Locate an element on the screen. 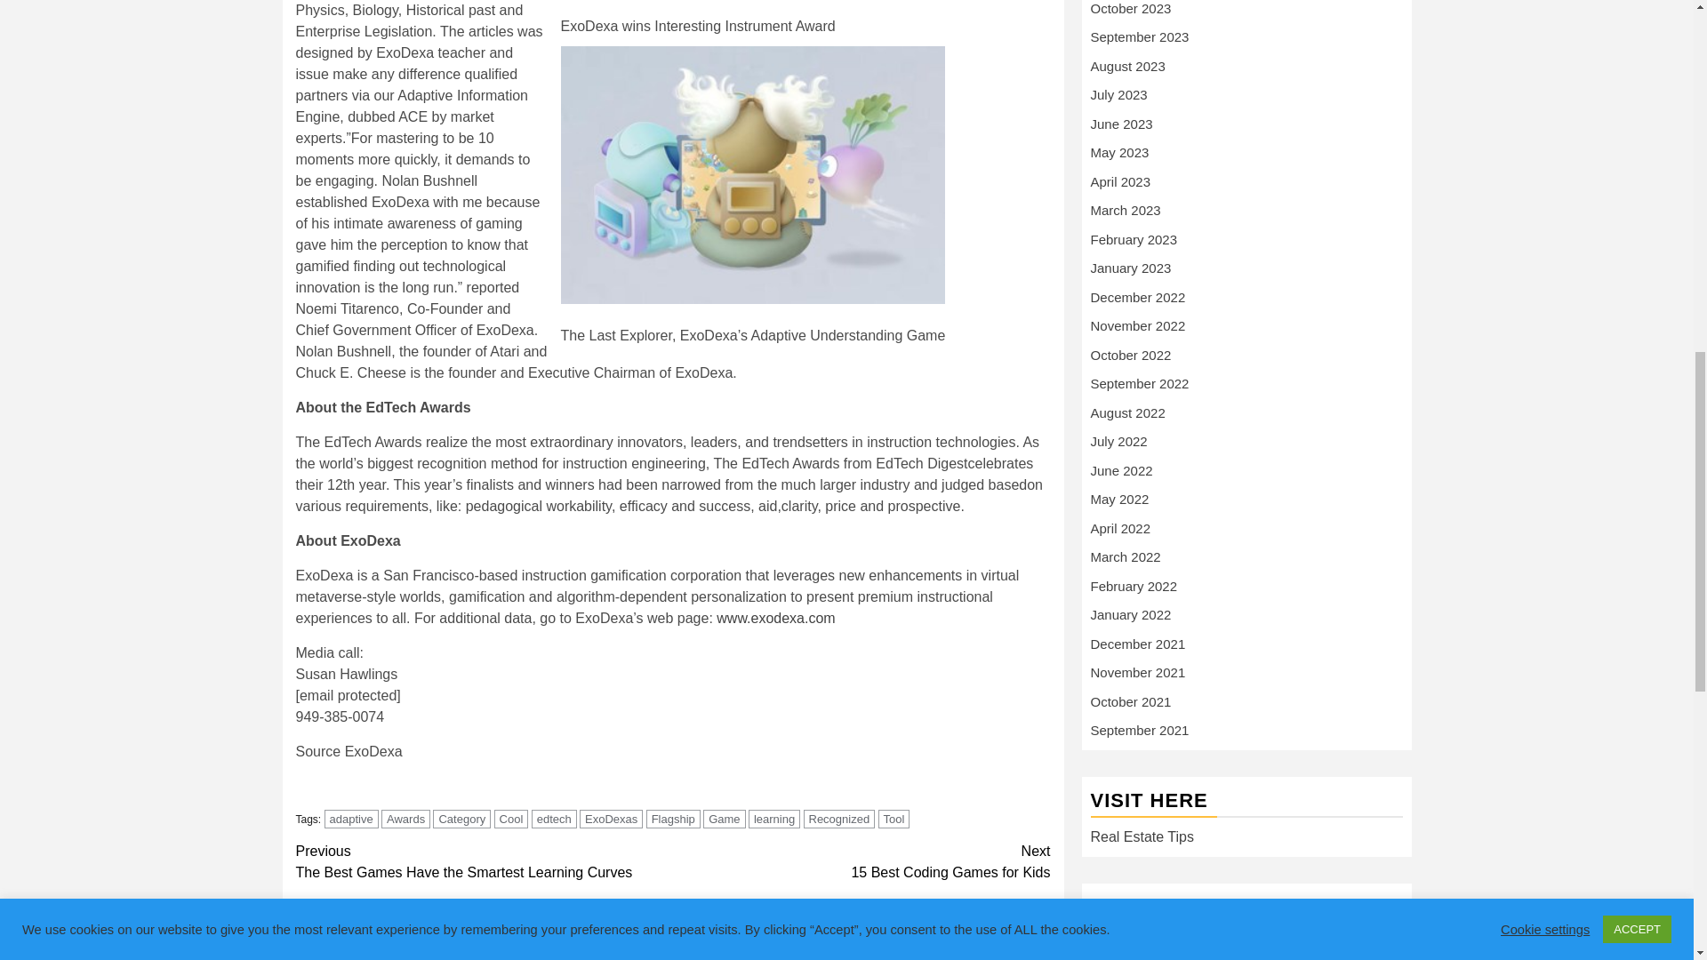  Cool is located at coordinates (512, 820).